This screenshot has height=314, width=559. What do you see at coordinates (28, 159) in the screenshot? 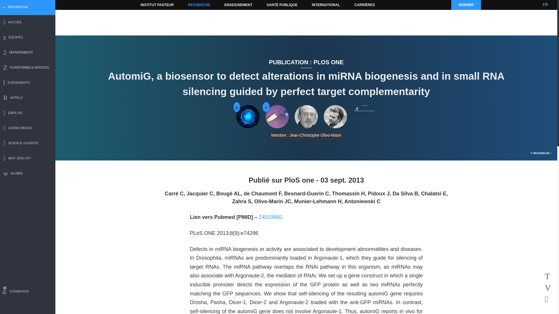
I see `WHY JOIN US?` at bounding box center [28, 159].